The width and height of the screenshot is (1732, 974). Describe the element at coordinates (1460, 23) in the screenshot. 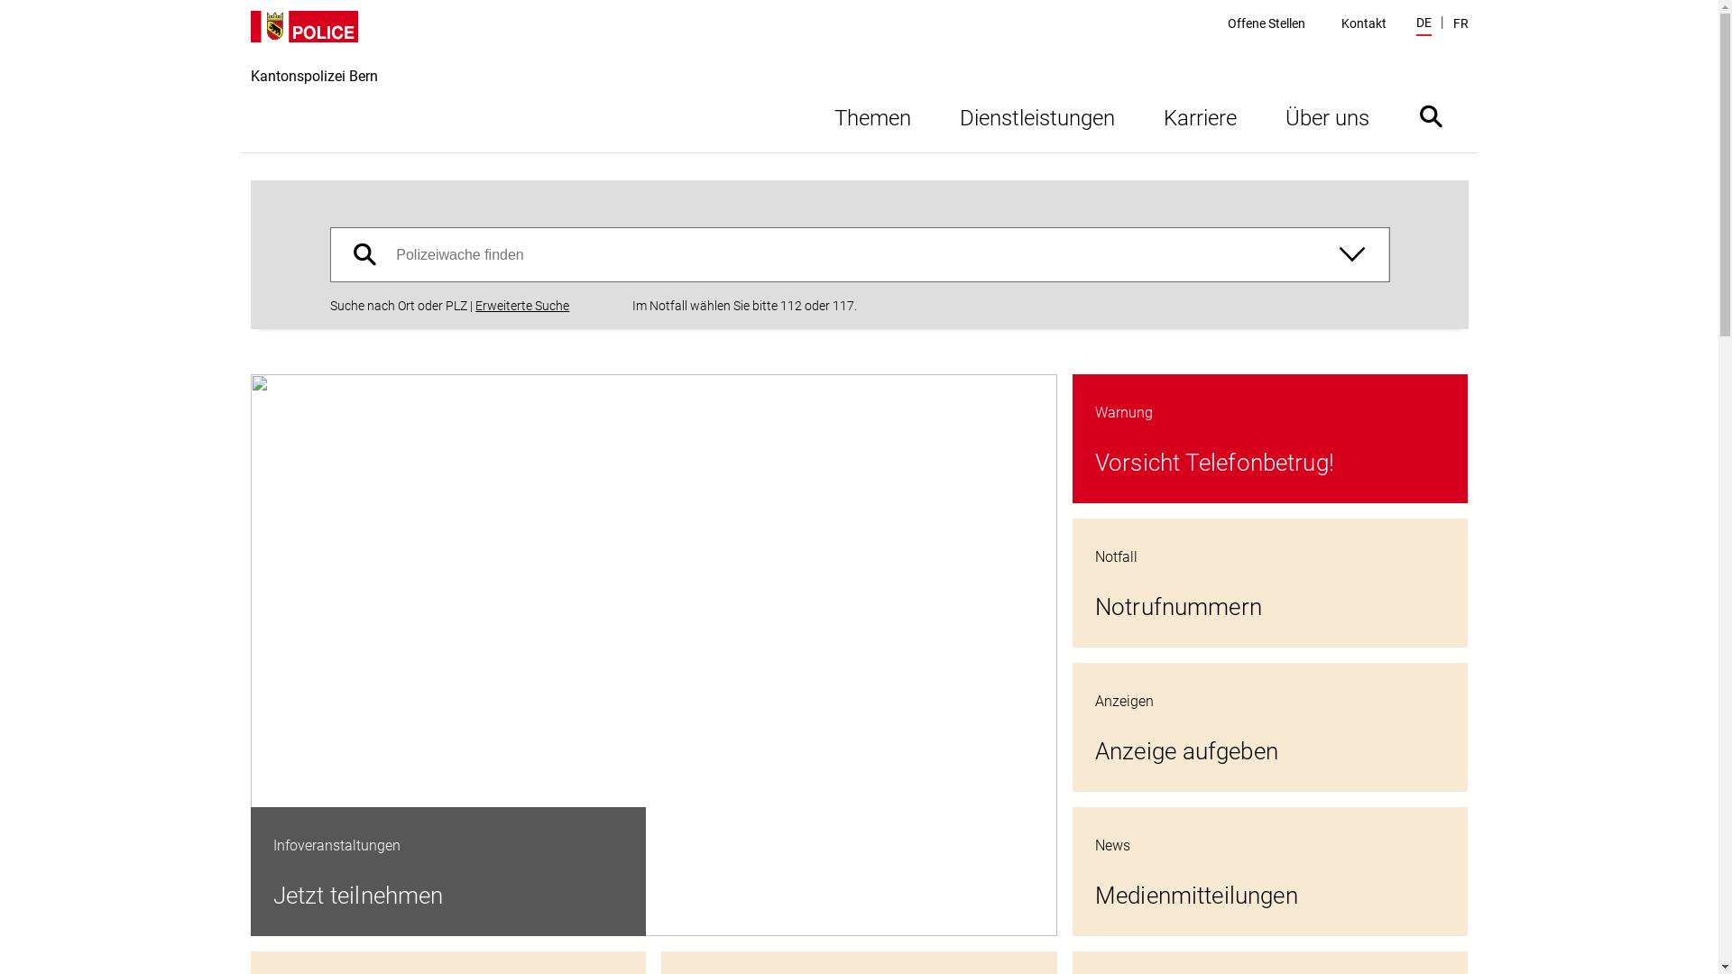

I see `FR` at that location.